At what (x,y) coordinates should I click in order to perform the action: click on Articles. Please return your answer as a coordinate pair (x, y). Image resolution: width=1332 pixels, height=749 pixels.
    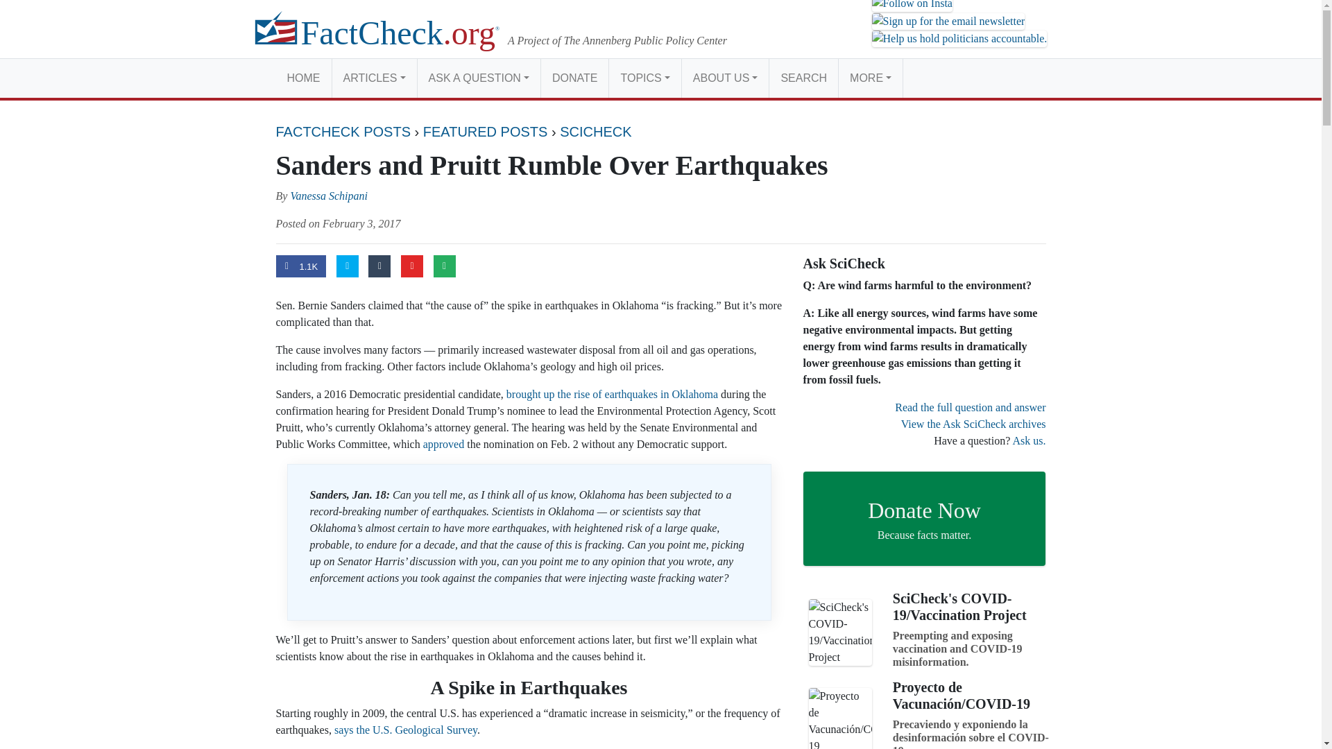
    Looking at the image, I should click on (373, 78).